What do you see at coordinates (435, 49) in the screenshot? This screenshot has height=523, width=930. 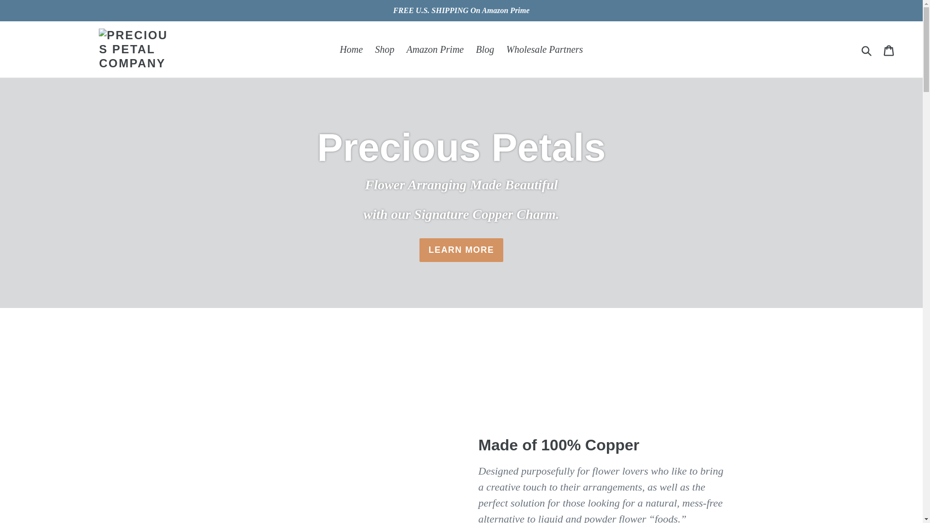 I see `Amazon Prime` at bounding box center [435, 49].